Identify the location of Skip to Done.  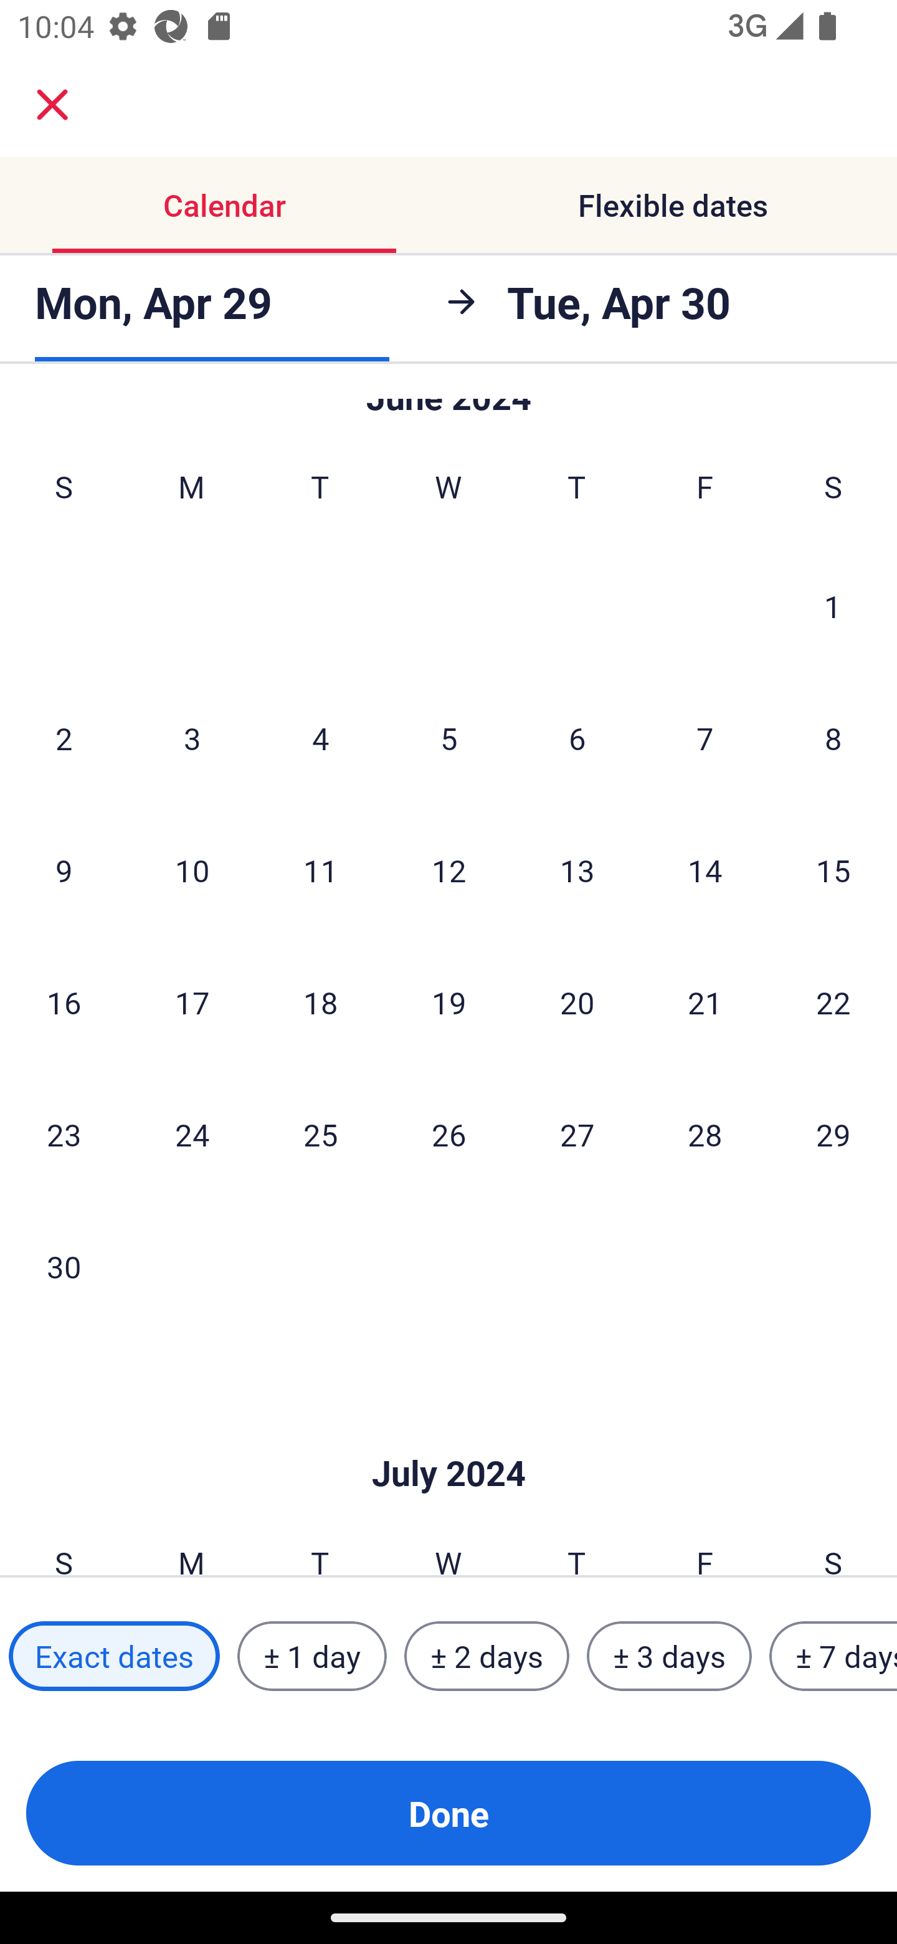
(448, 1436).